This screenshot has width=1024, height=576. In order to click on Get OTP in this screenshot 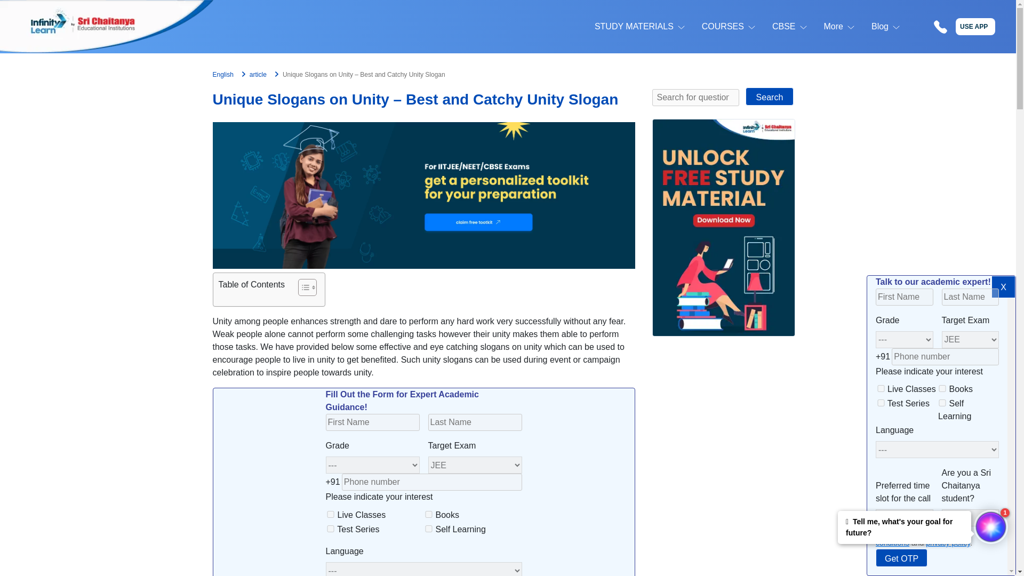, I will do `click(901, 558)`.